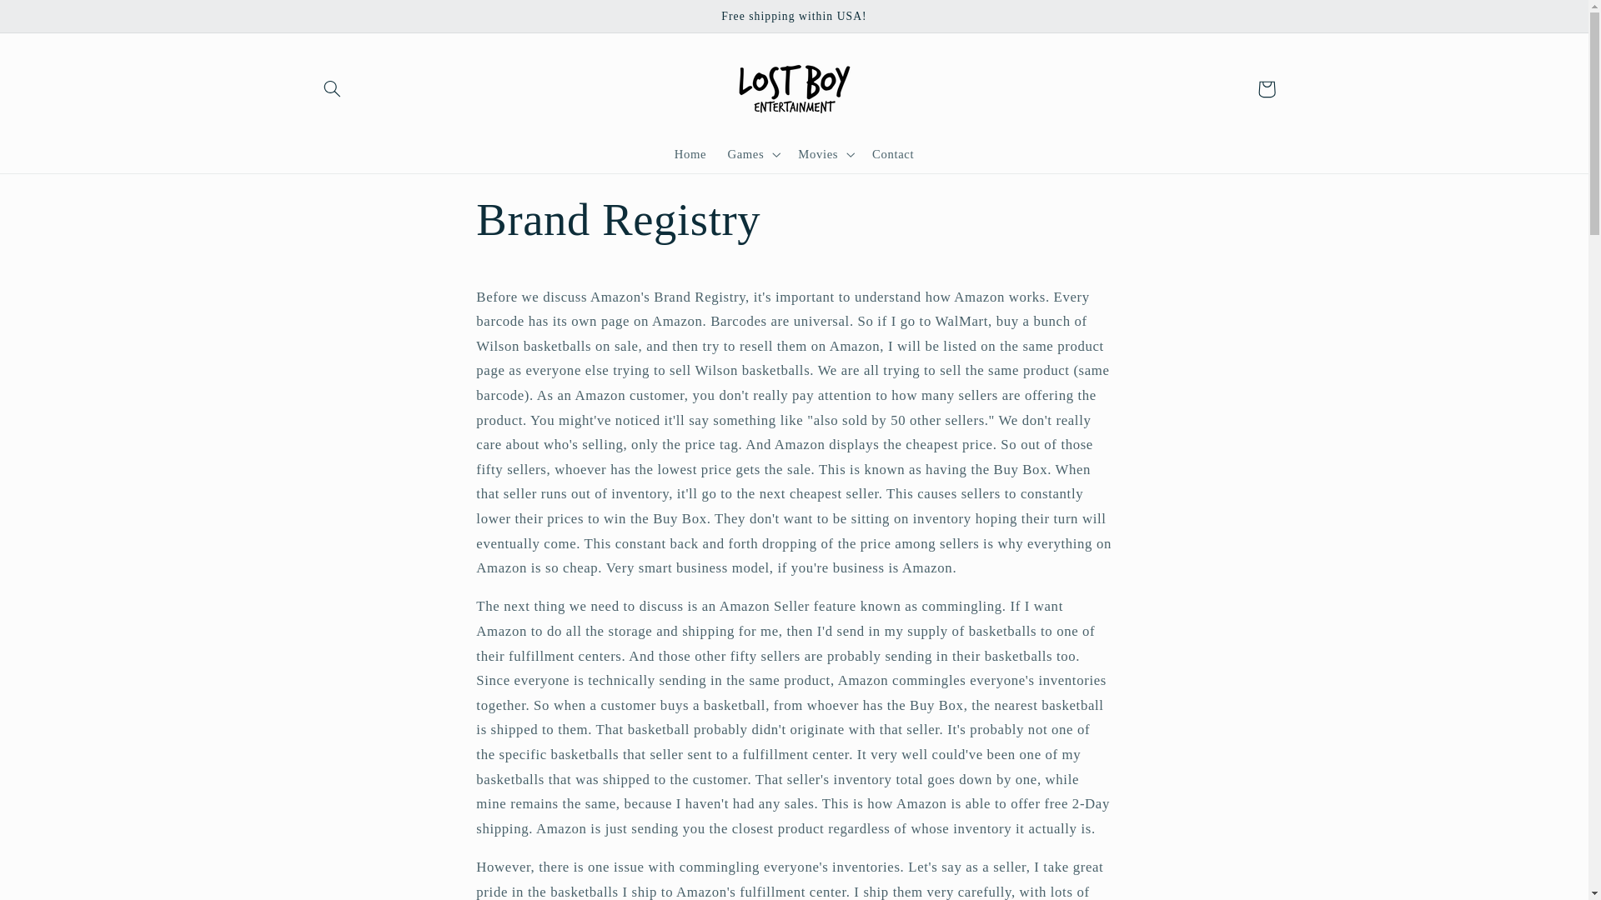 The width and height of the screenshot is (1601, 900). What do you see at coordinates (690, 155) in the screenshot?
I see `Home` at bounding box center [690, 155].